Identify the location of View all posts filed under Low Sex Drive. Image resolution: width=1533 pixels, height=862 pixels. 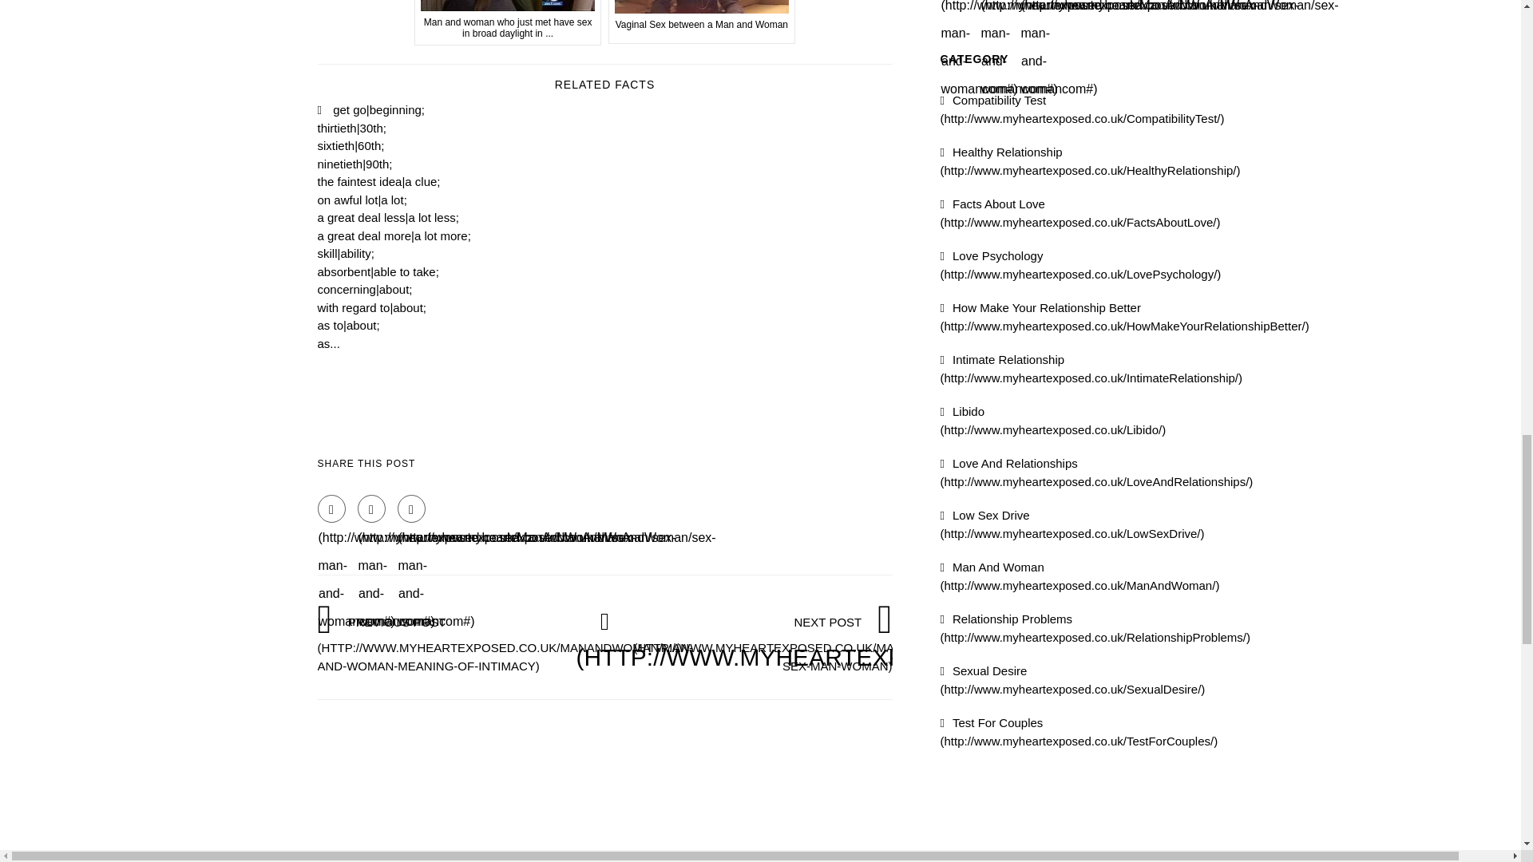
(1073, 524).